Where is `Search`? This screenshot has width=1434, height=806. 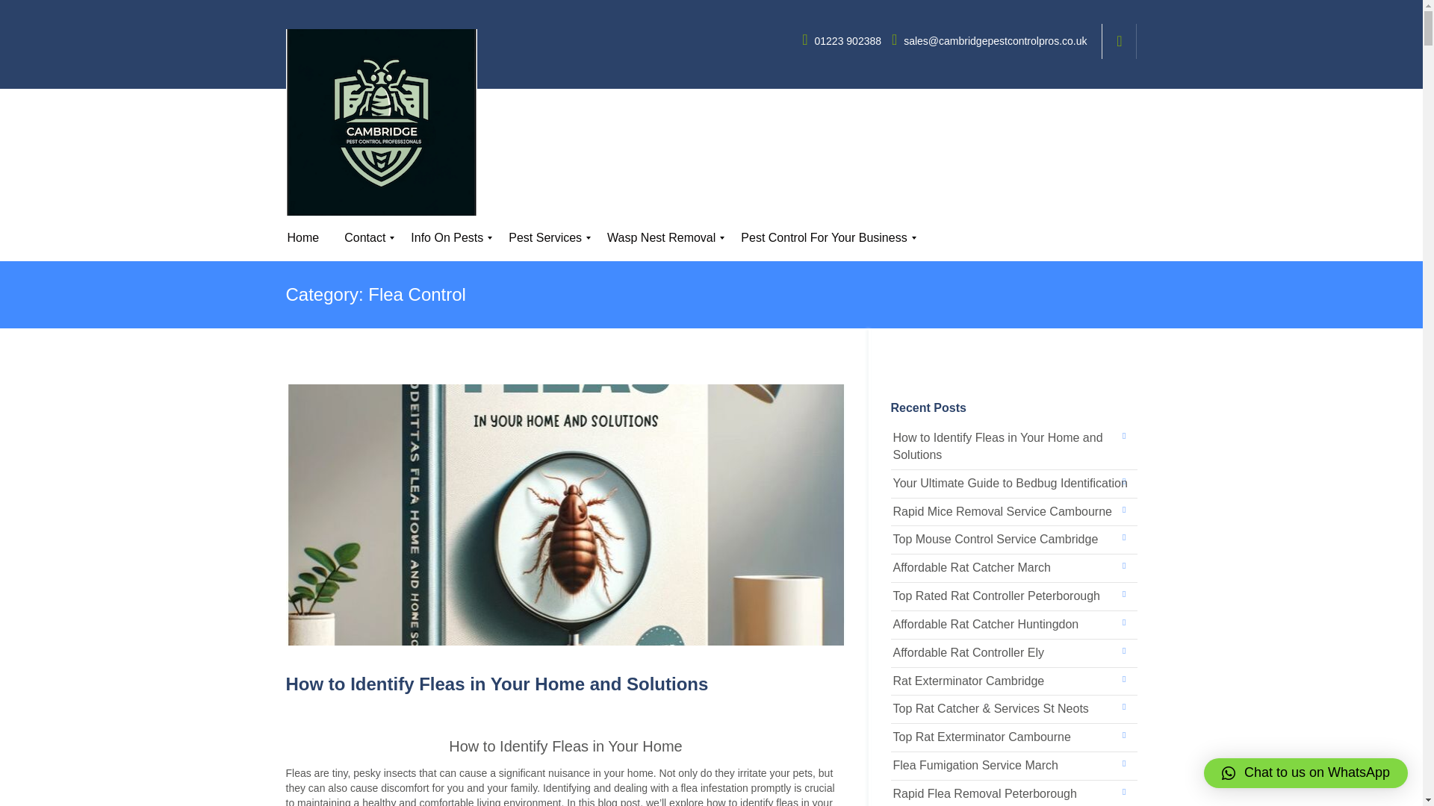 Search is located at coordinates (1123, 238).